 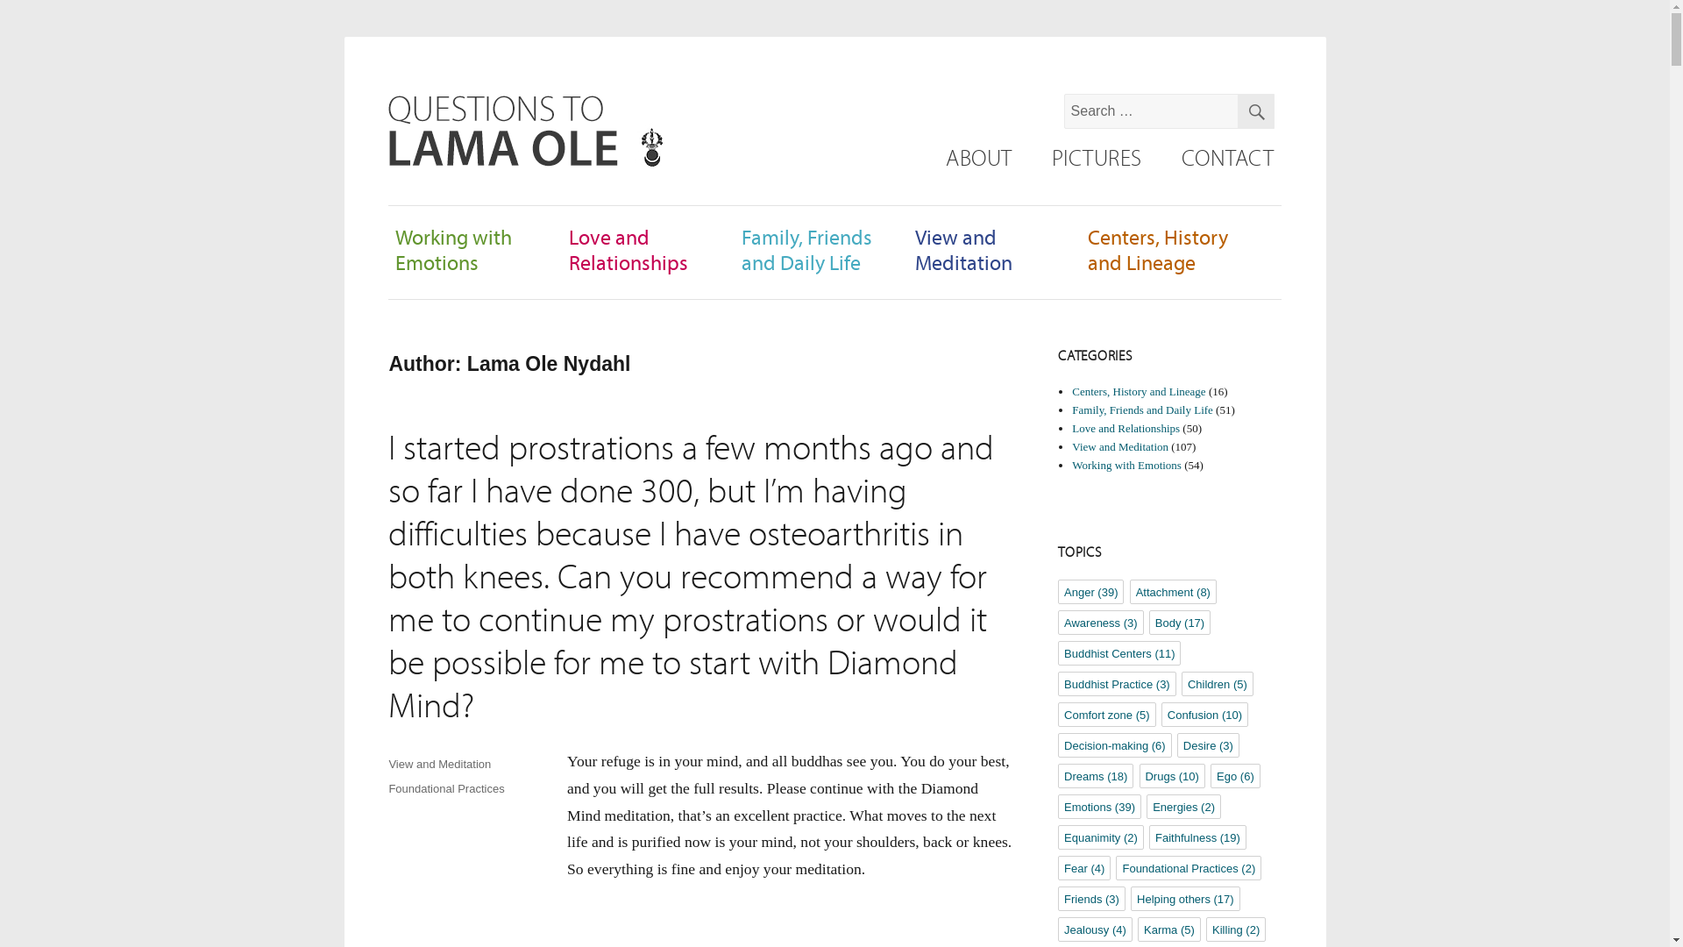 What do you see at coordinates (964, 249) in the screenshot?
I see `View and Meditation` at bounding box center [964, 249].